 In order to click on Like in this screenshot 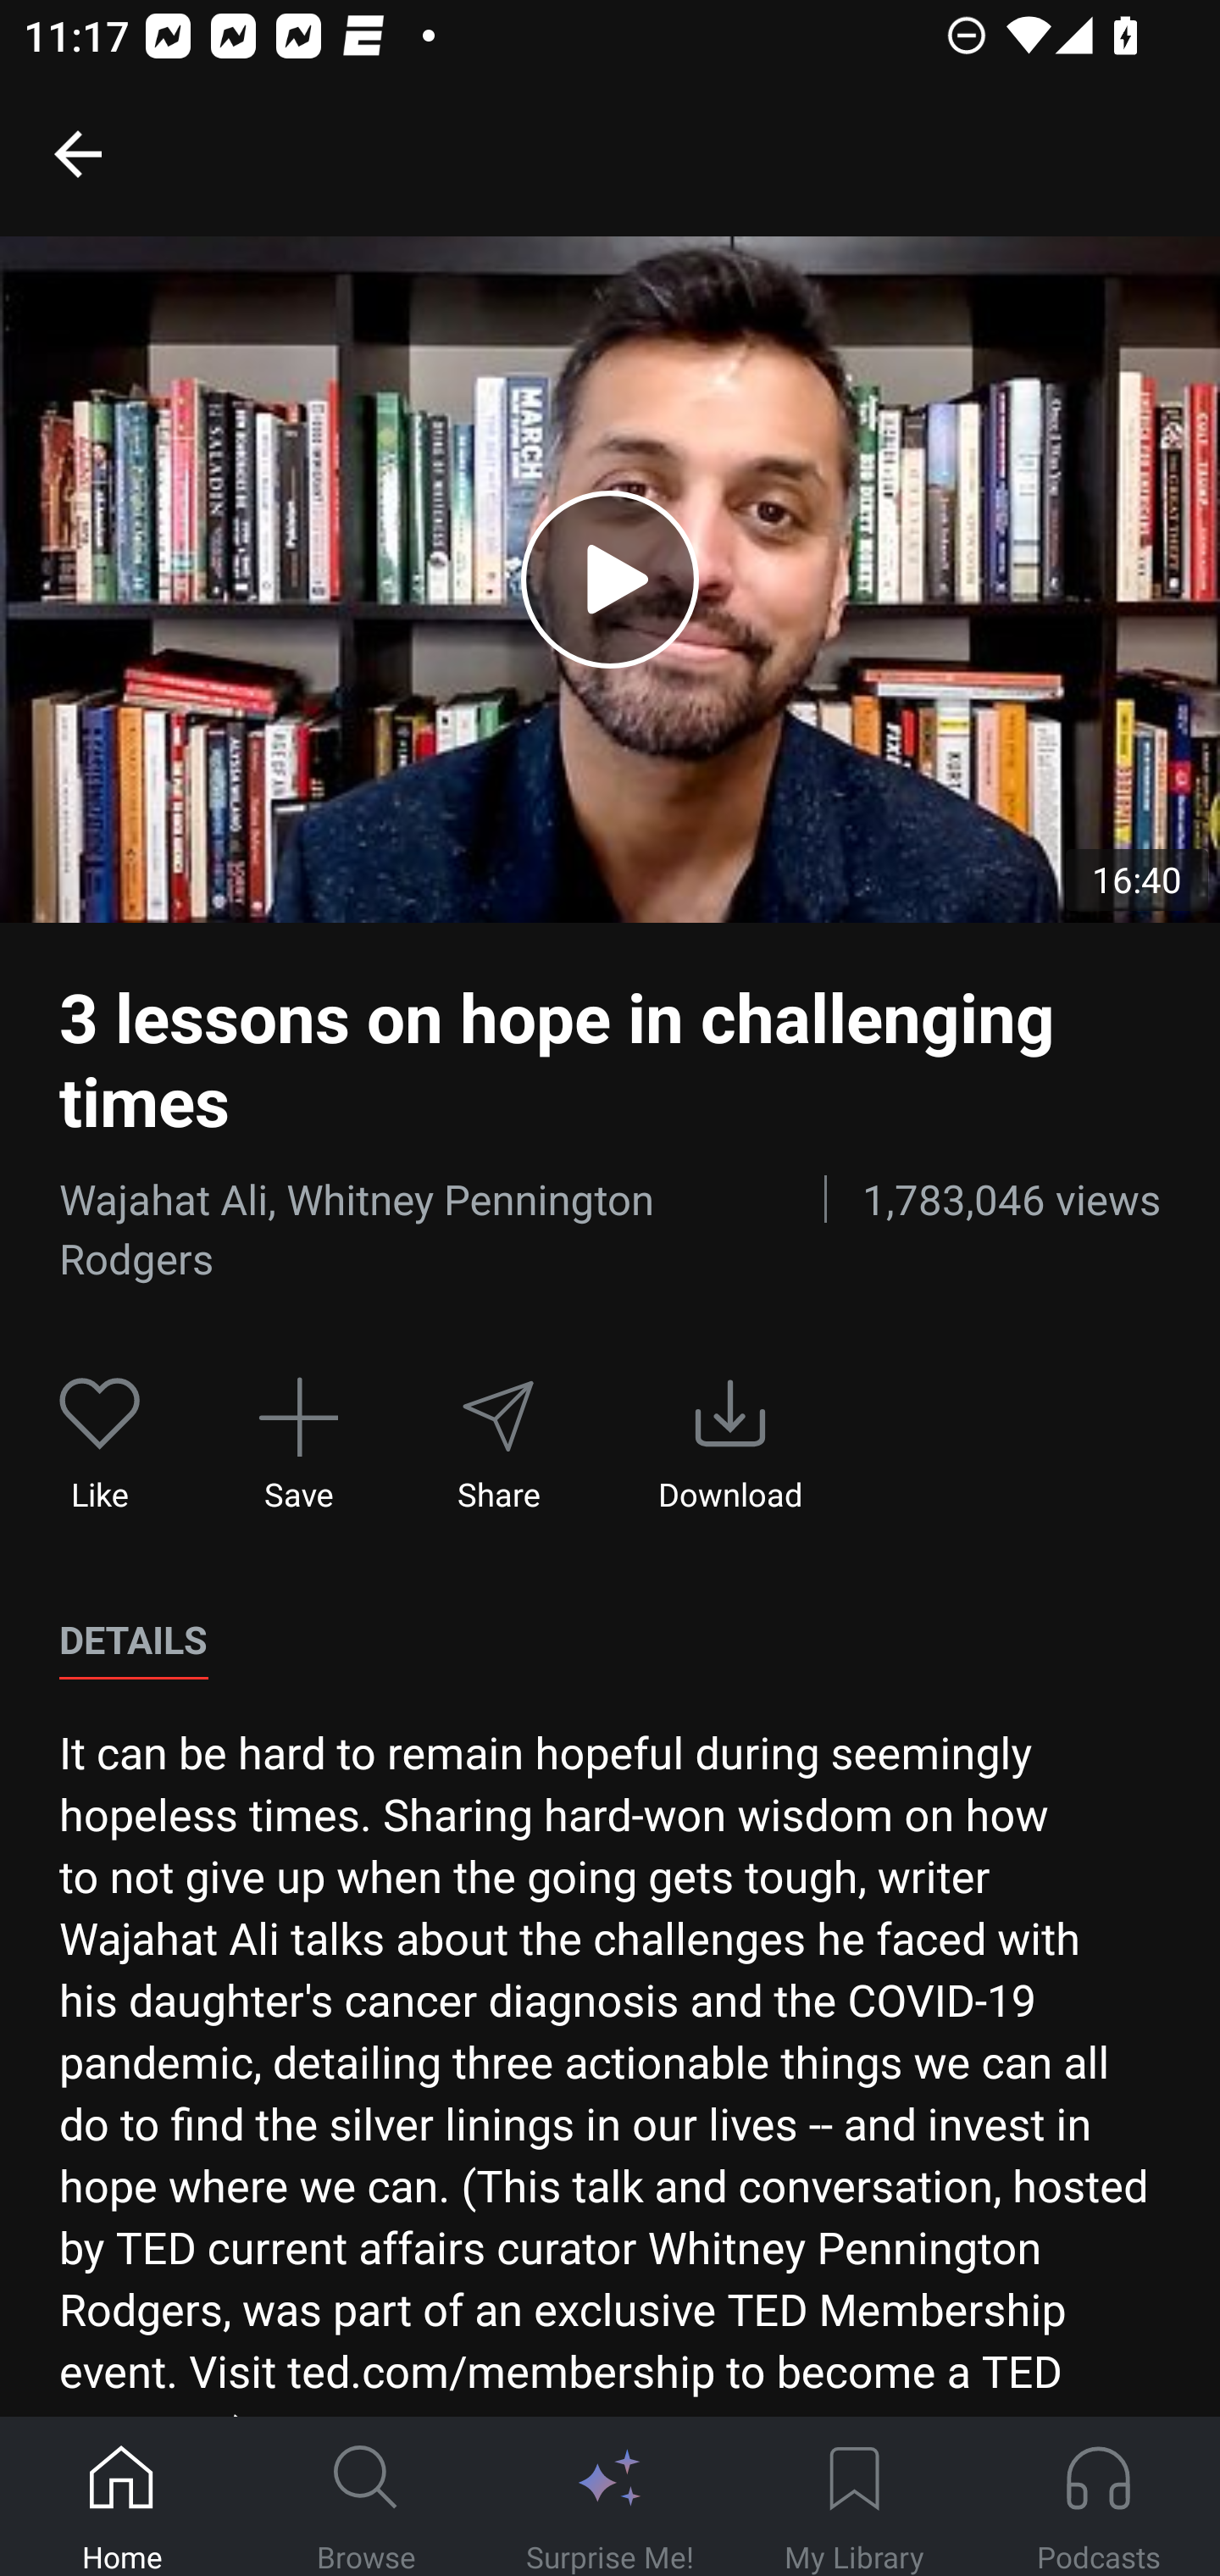, I will do `click(100, 1445)`.